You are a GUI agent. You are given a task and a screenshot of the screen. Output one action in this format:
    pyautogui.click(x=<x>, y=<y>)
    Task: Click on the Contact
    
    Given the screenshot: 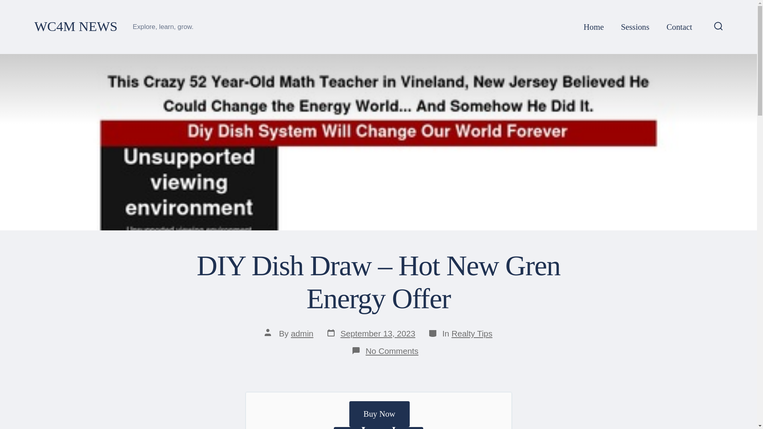 What is the action you would take?
    pyautogui.click(x=679, y=27)
    